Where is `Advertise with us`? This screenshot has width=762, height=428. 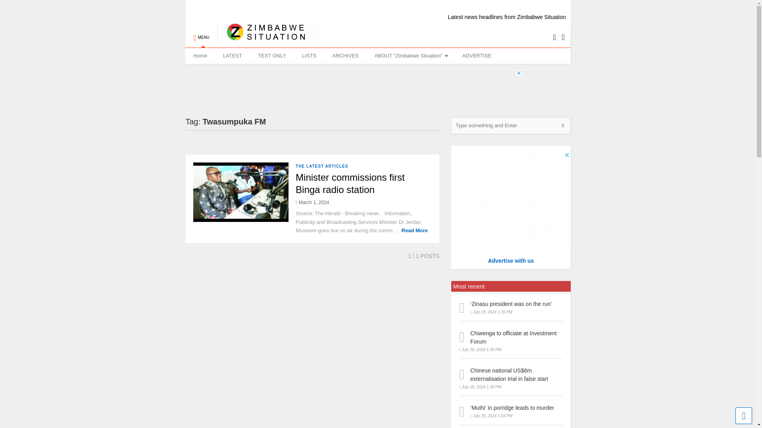 Advertise with us is located at coordinates (510, 261).